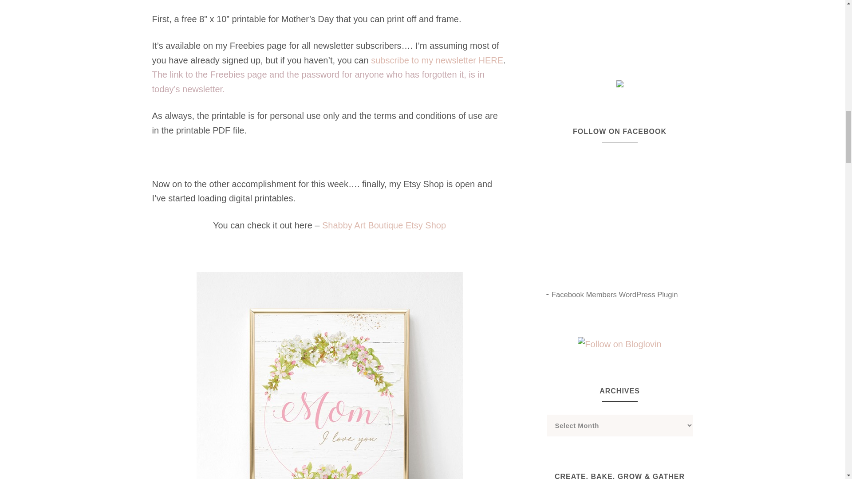  What do you see at coordinates (619, 344) in the screenshot?
I see `Follow Shabby Art Boutique on Bloglovin` at bounding box center [619, 344].